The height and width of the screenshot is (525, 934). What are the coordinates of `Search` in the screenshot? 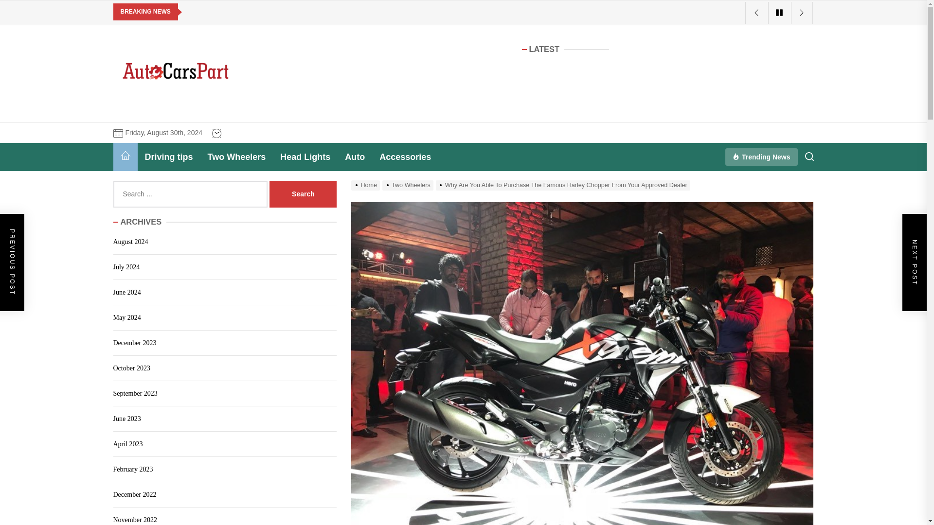 It's located at (303, 193).